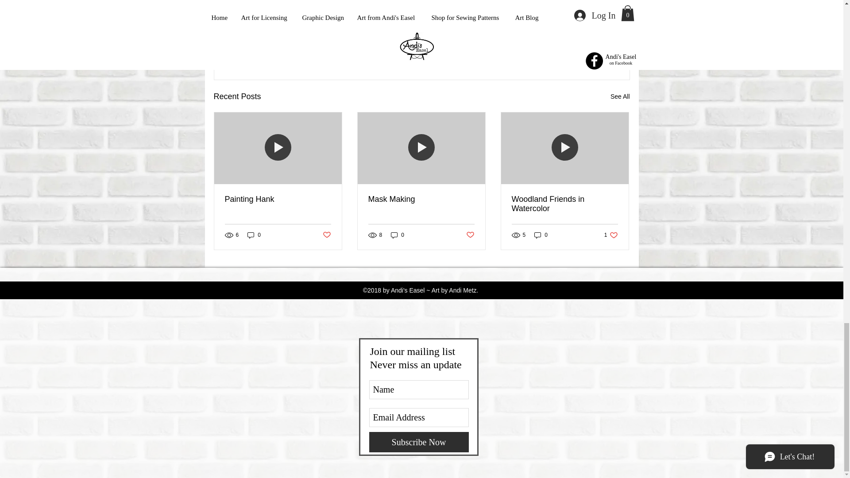 The height and width of the screenshot is (478, 850). I want to click on Woodland Friends in Watercolor, so click(578, 48).